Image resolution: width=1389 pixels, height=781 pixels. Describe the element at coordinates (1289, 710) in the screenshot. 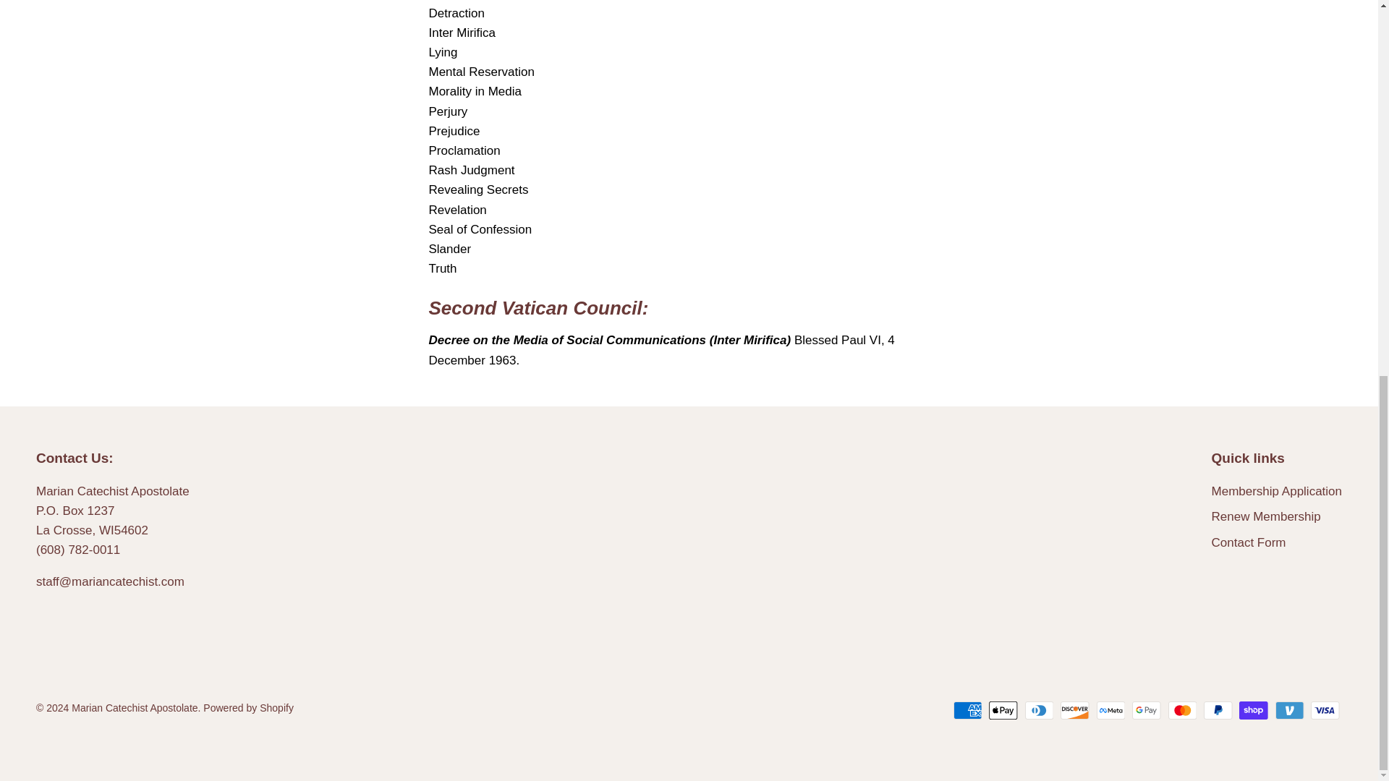

I see `Venmo` at that location.